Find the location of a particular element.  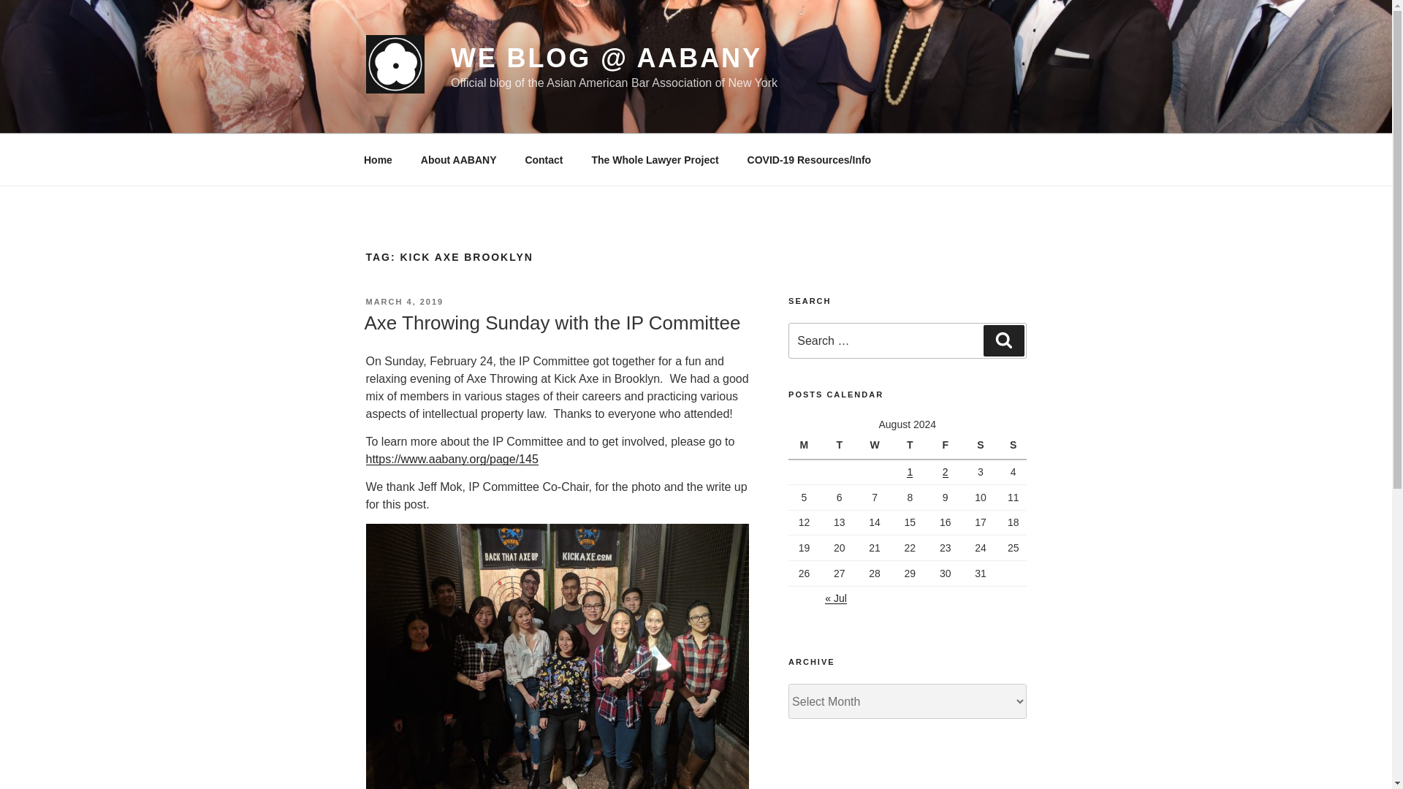

Friday is located at coordinates (947, 446).